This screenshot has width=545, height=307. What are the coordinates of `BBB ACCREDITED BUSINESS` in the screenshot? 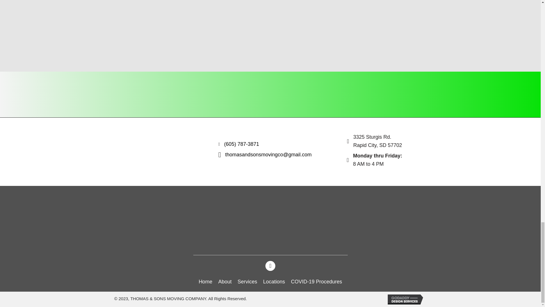 It's located at (270, 220).